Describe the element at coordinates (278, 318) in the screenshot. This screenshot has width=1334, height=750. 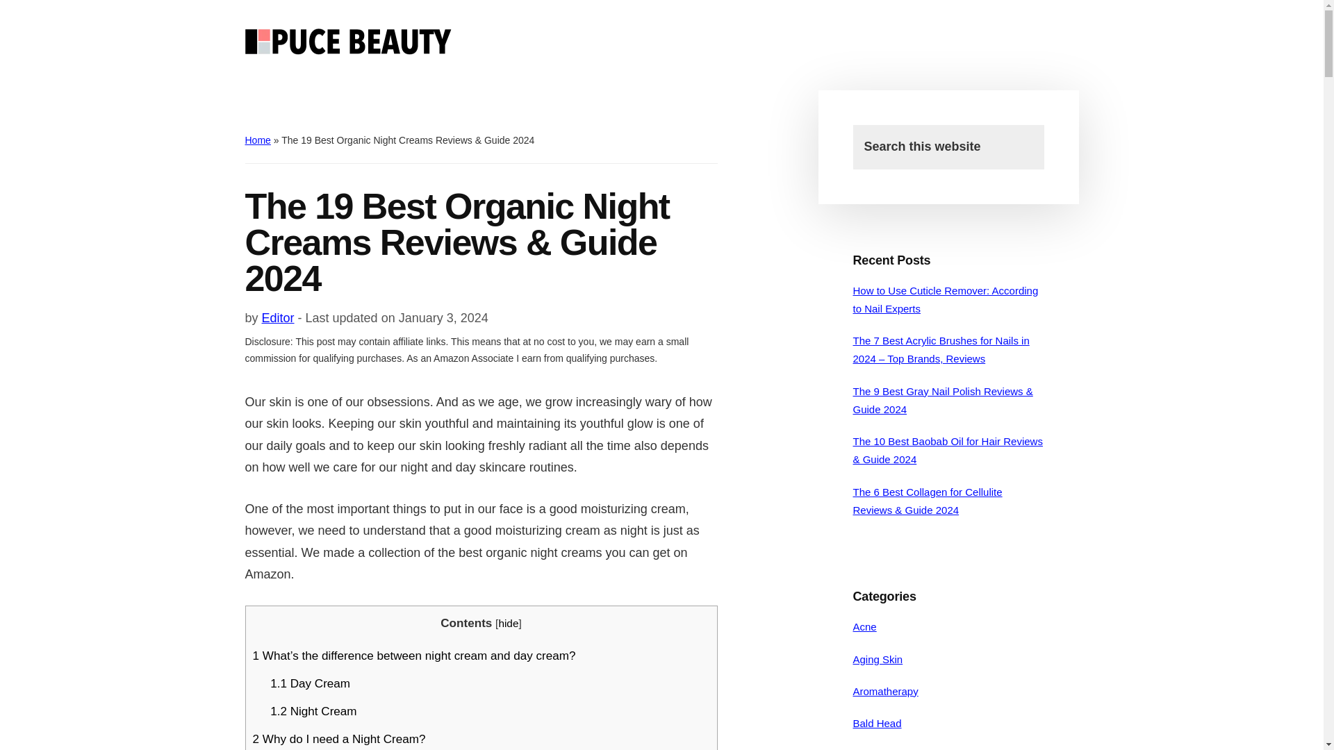
I see `Editor` at that location.